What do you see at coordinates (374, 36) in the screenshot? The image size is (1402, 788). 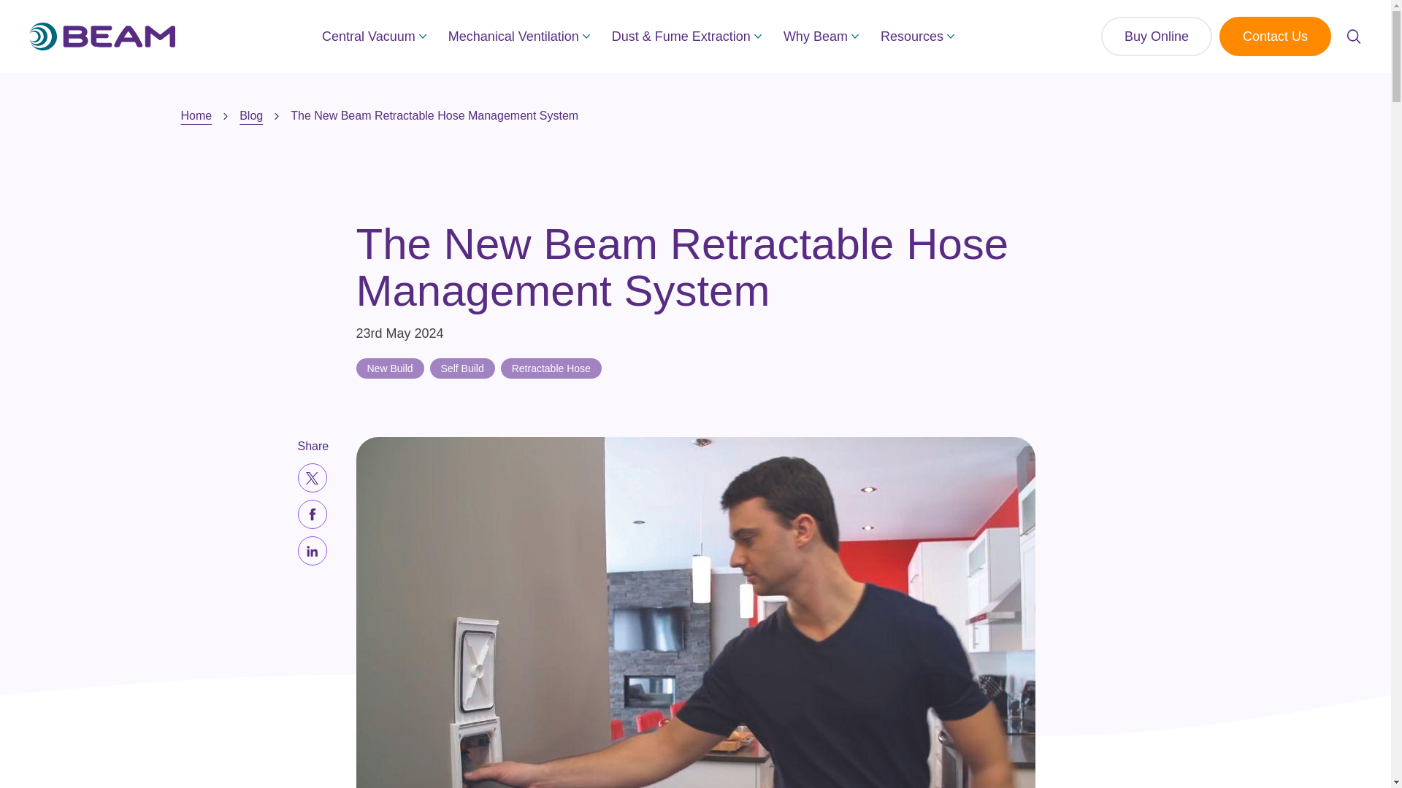 I see `Central Vacuum` at bounding box center [374, 36].